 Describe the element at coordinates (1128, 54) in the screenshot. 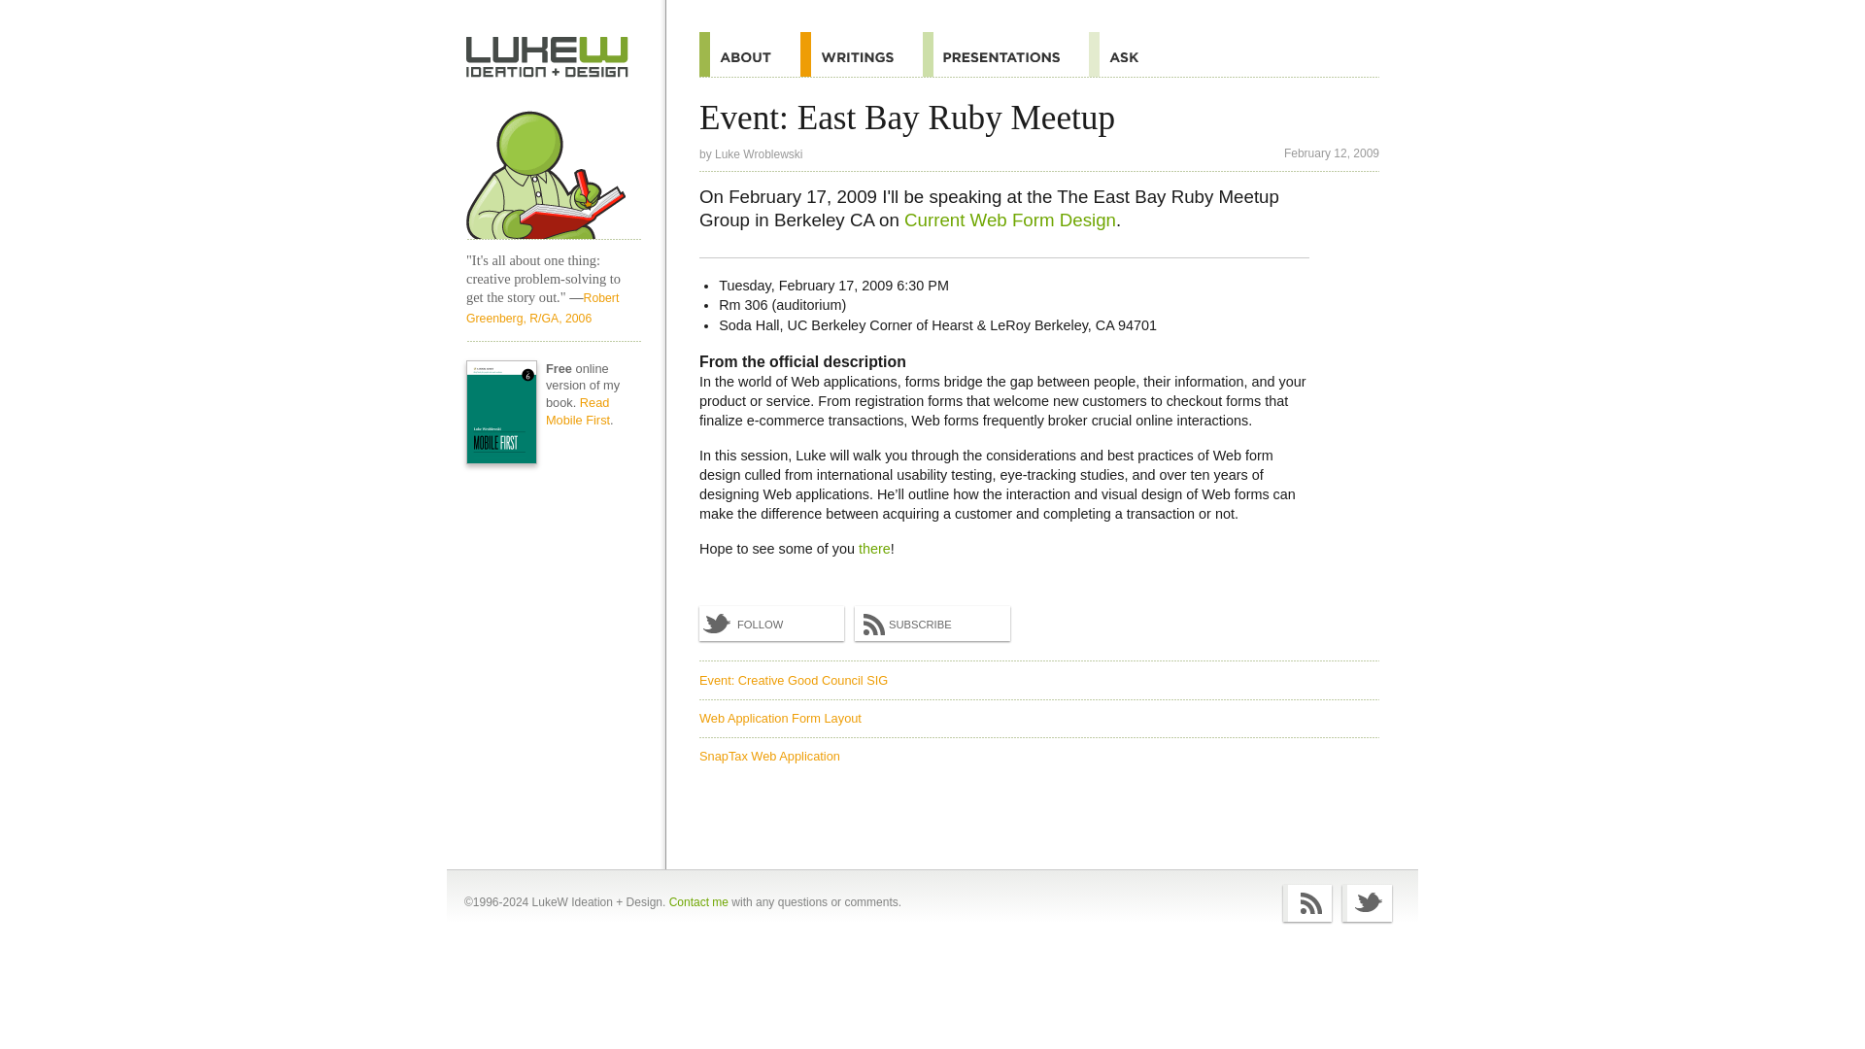

I see `Ask` at that location.